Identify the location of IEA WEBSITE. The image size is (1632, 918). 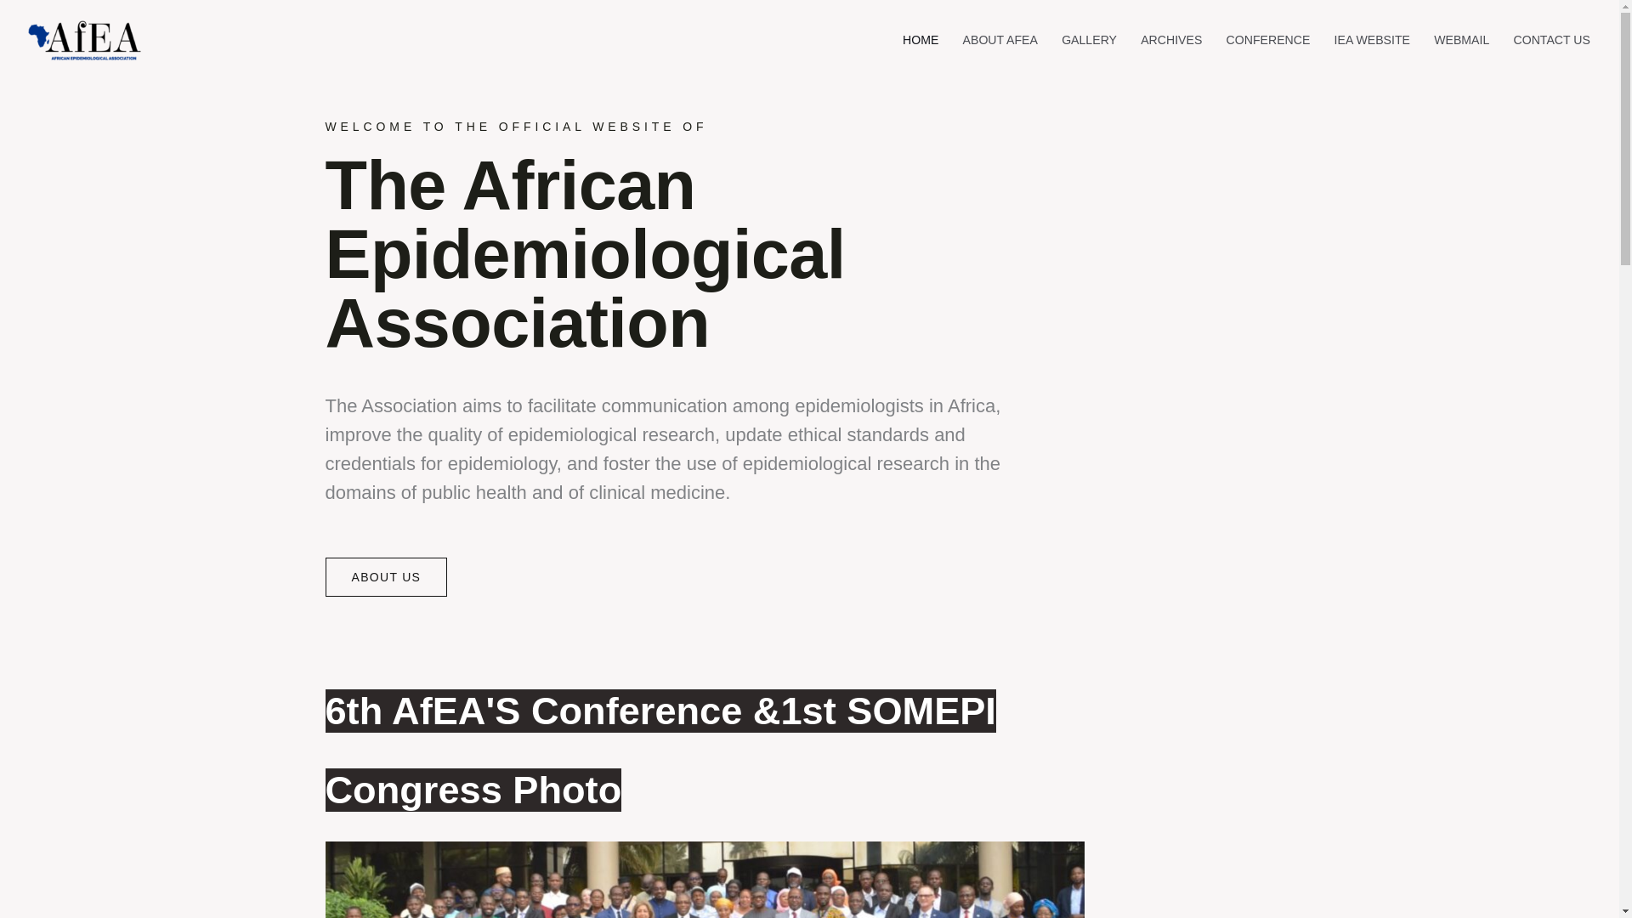
(1372, 39).